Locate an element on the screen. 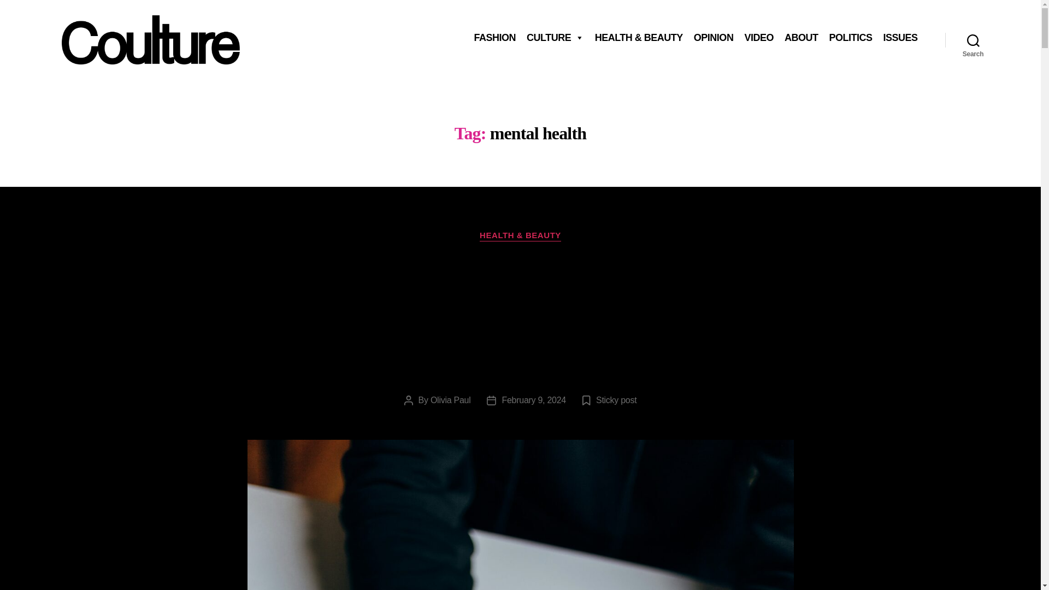 This screenshot has height=590, width=1049. ABOUT is located at coordinates (801, 38).